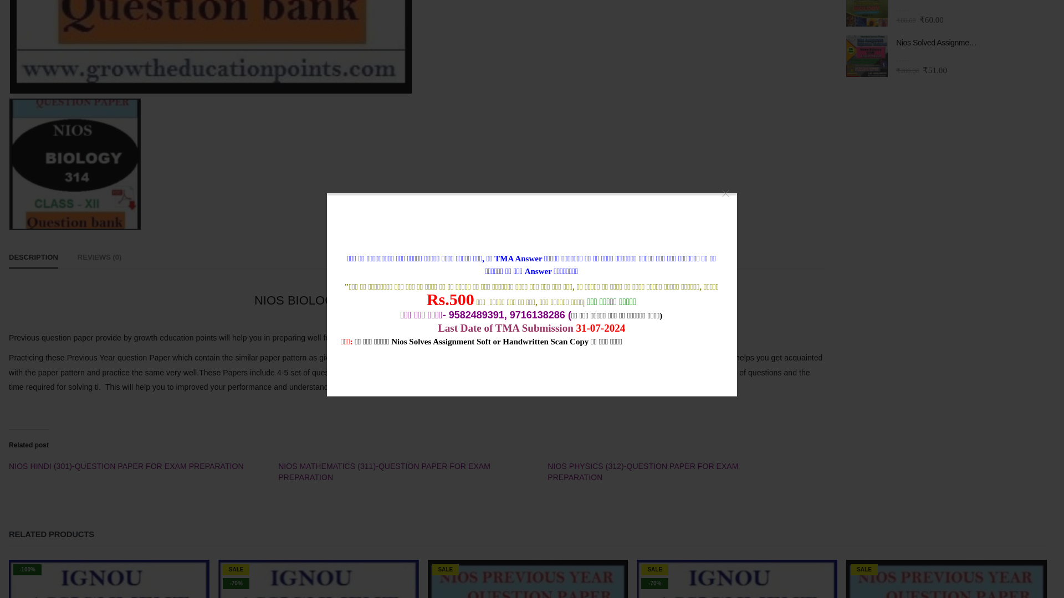  I want to click on 314-min, so click(211, 47).